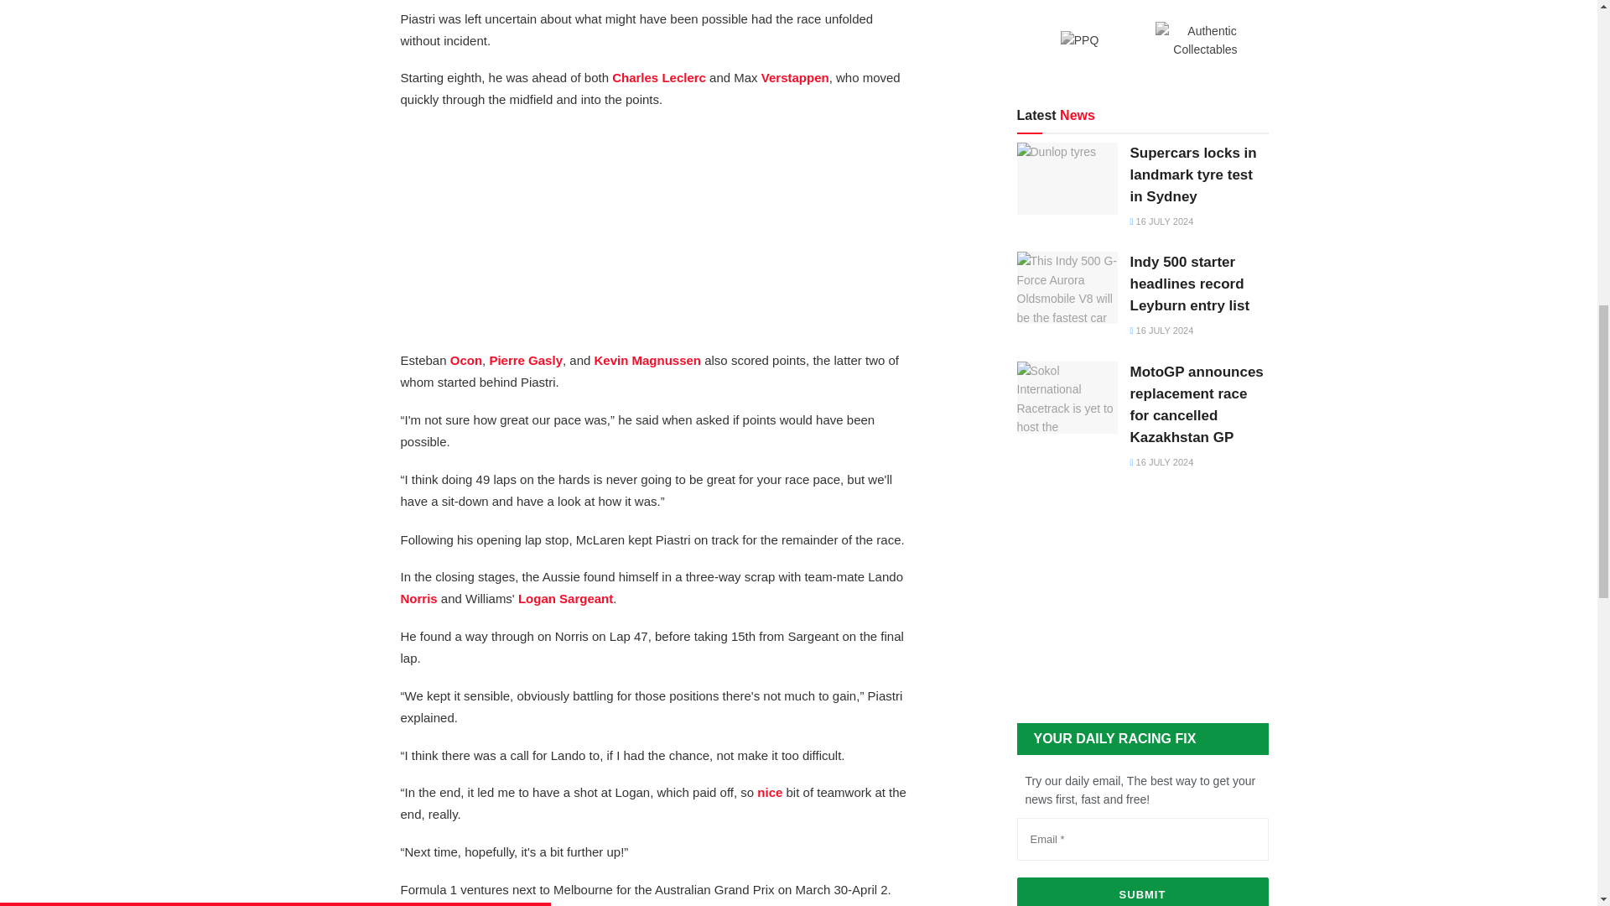 This screenshot has width=1610, height=906. Describe the element at coordinates (1142, 892) in the screenshot. I see `SUBMIT` at that location.